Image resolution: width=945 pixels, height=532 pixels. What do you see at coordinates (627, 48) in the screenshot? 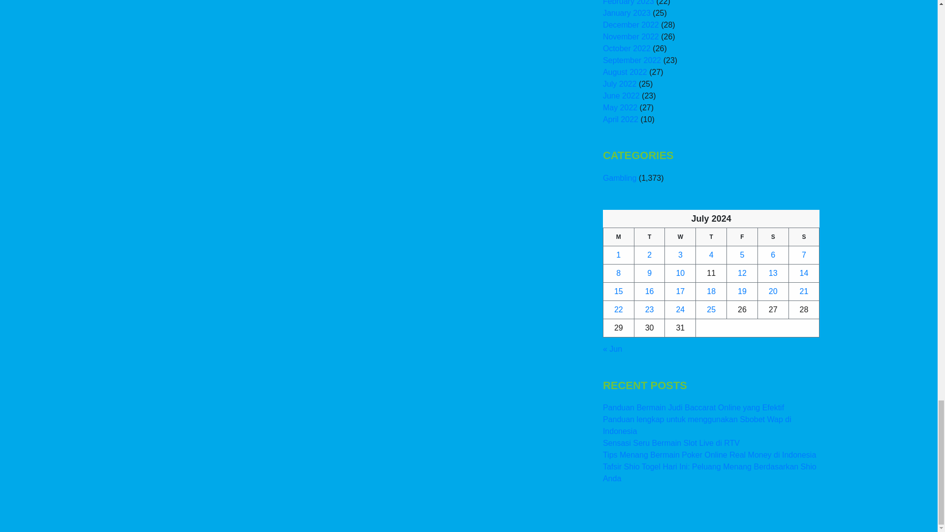
I see `October 2022` at bounding box center [627, 48].